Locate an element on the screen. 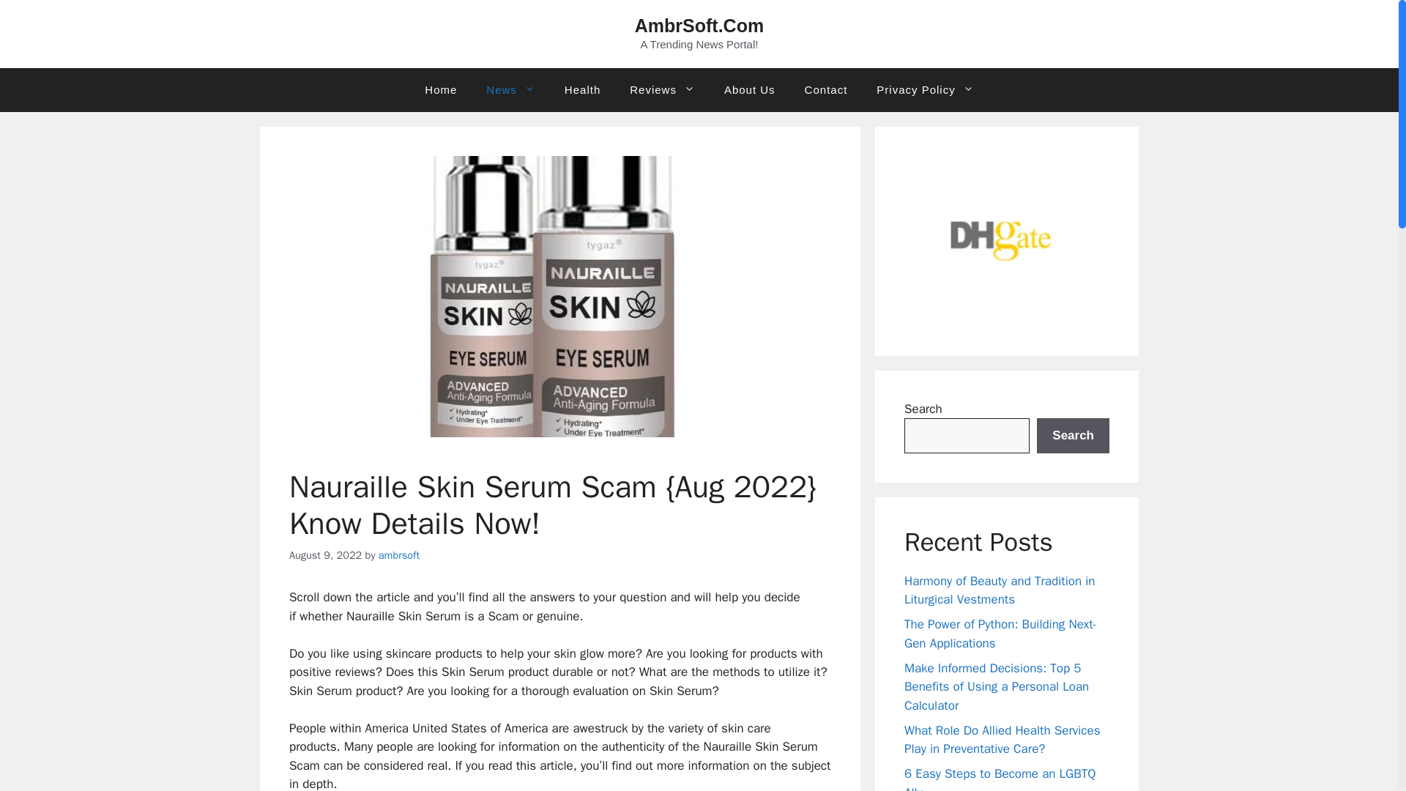 The image size is (1406, 791). AmbrSoft.Com is located at coordinates (699, 25).